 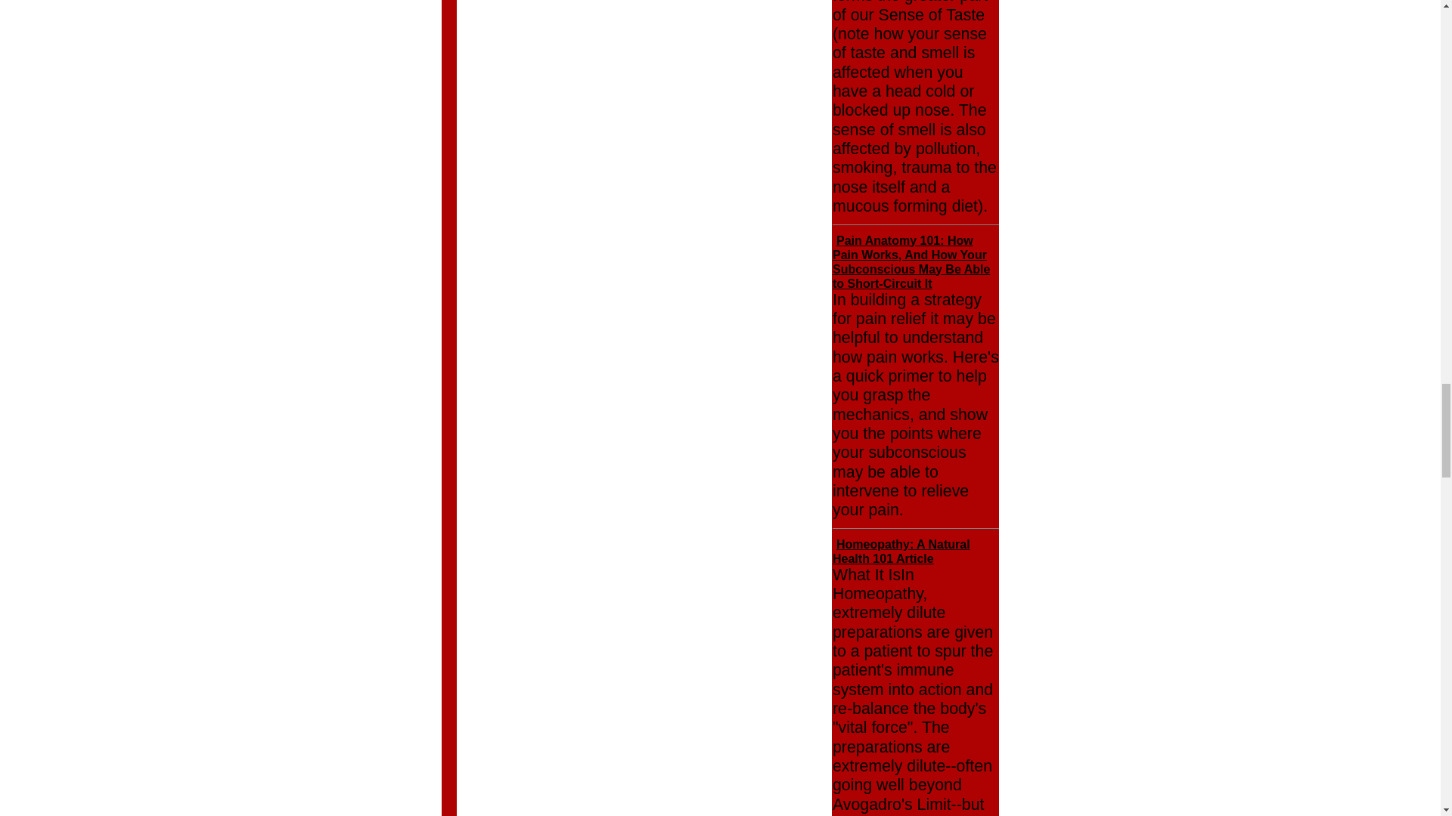 I want to click on Homeopathy: A Natural Health 101 Article, so click(x=901, y=552).